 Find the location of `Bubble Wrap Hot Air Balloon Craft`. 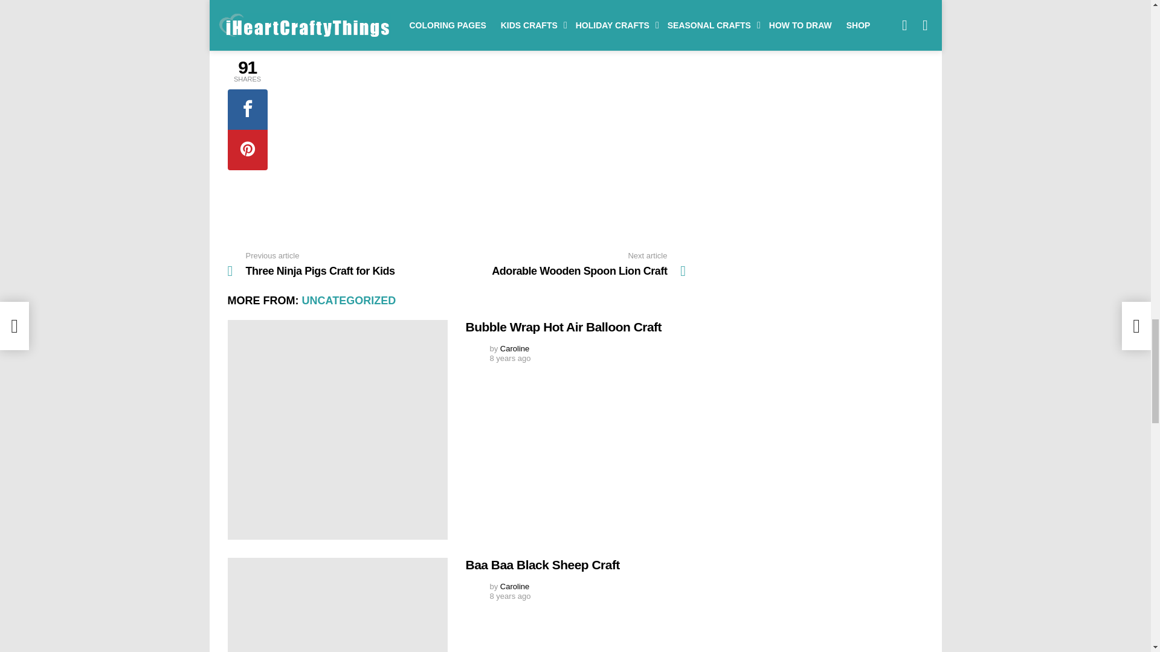

Bubble Wrap Hot Air Balloon Craft is located at coordinates (337, 430).